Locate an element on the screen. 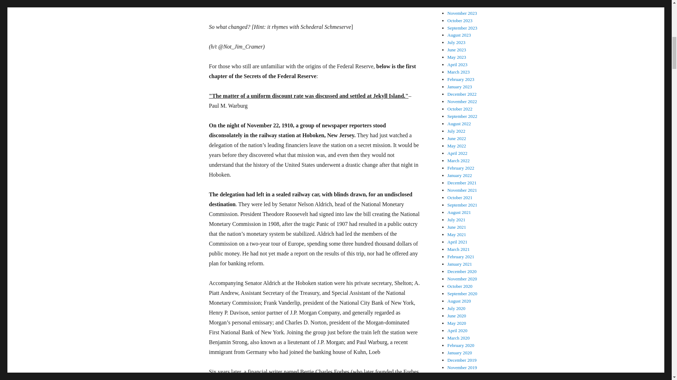 The height and width of the screenshot is (380, 677). January 2024 is located at coordinates (460, 1).